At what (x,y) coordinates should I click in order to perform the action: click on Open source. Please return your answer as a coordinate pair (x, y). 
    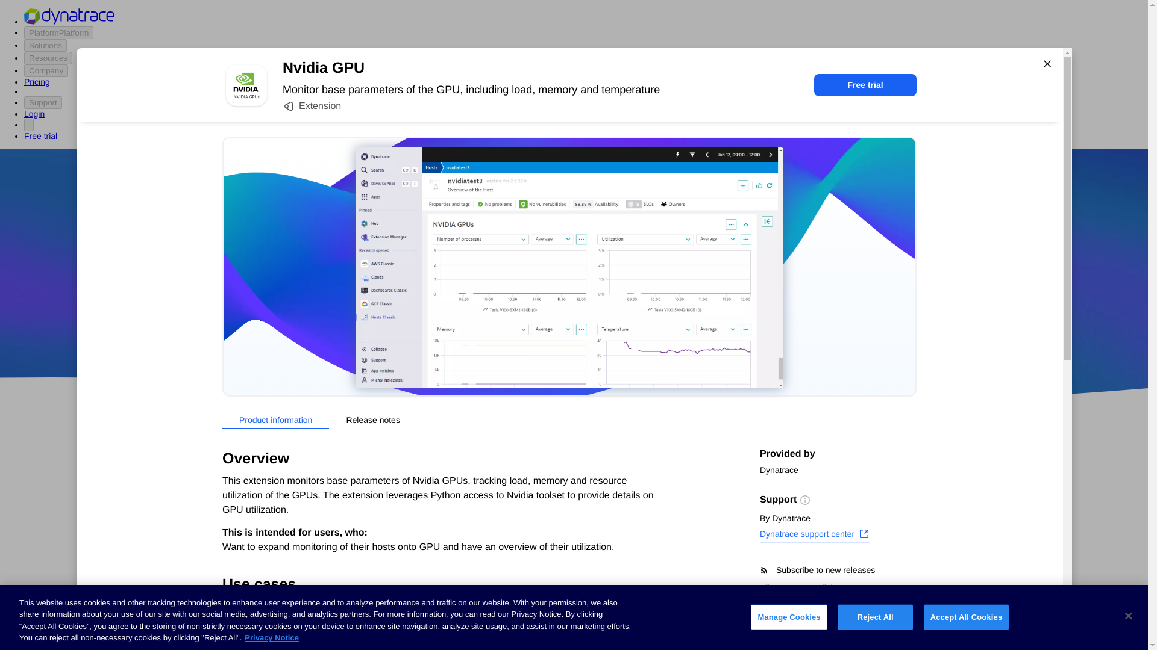
    Looking at the image, I should click on (718, 332).